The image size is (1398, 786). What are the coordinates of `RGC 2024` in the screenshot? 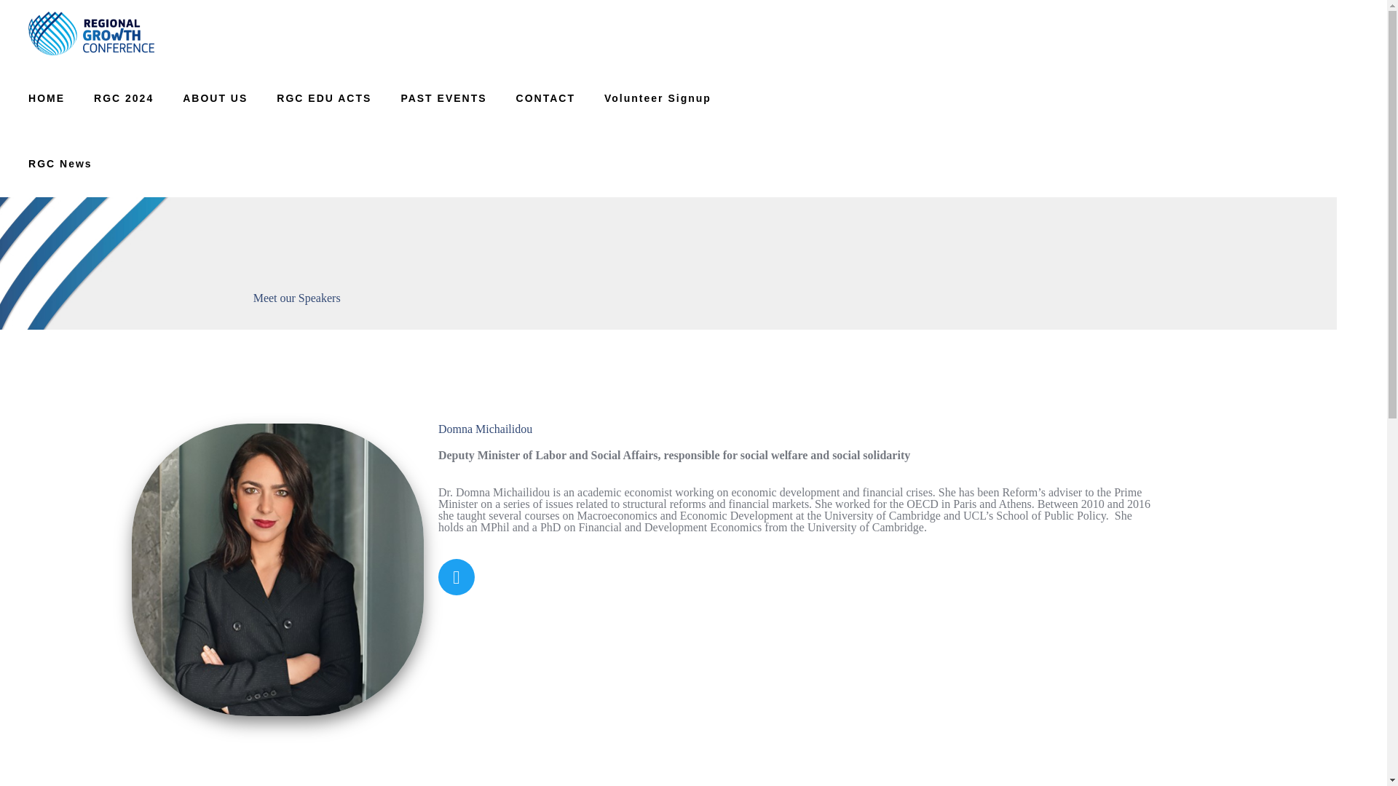 It's located at (124, 98).